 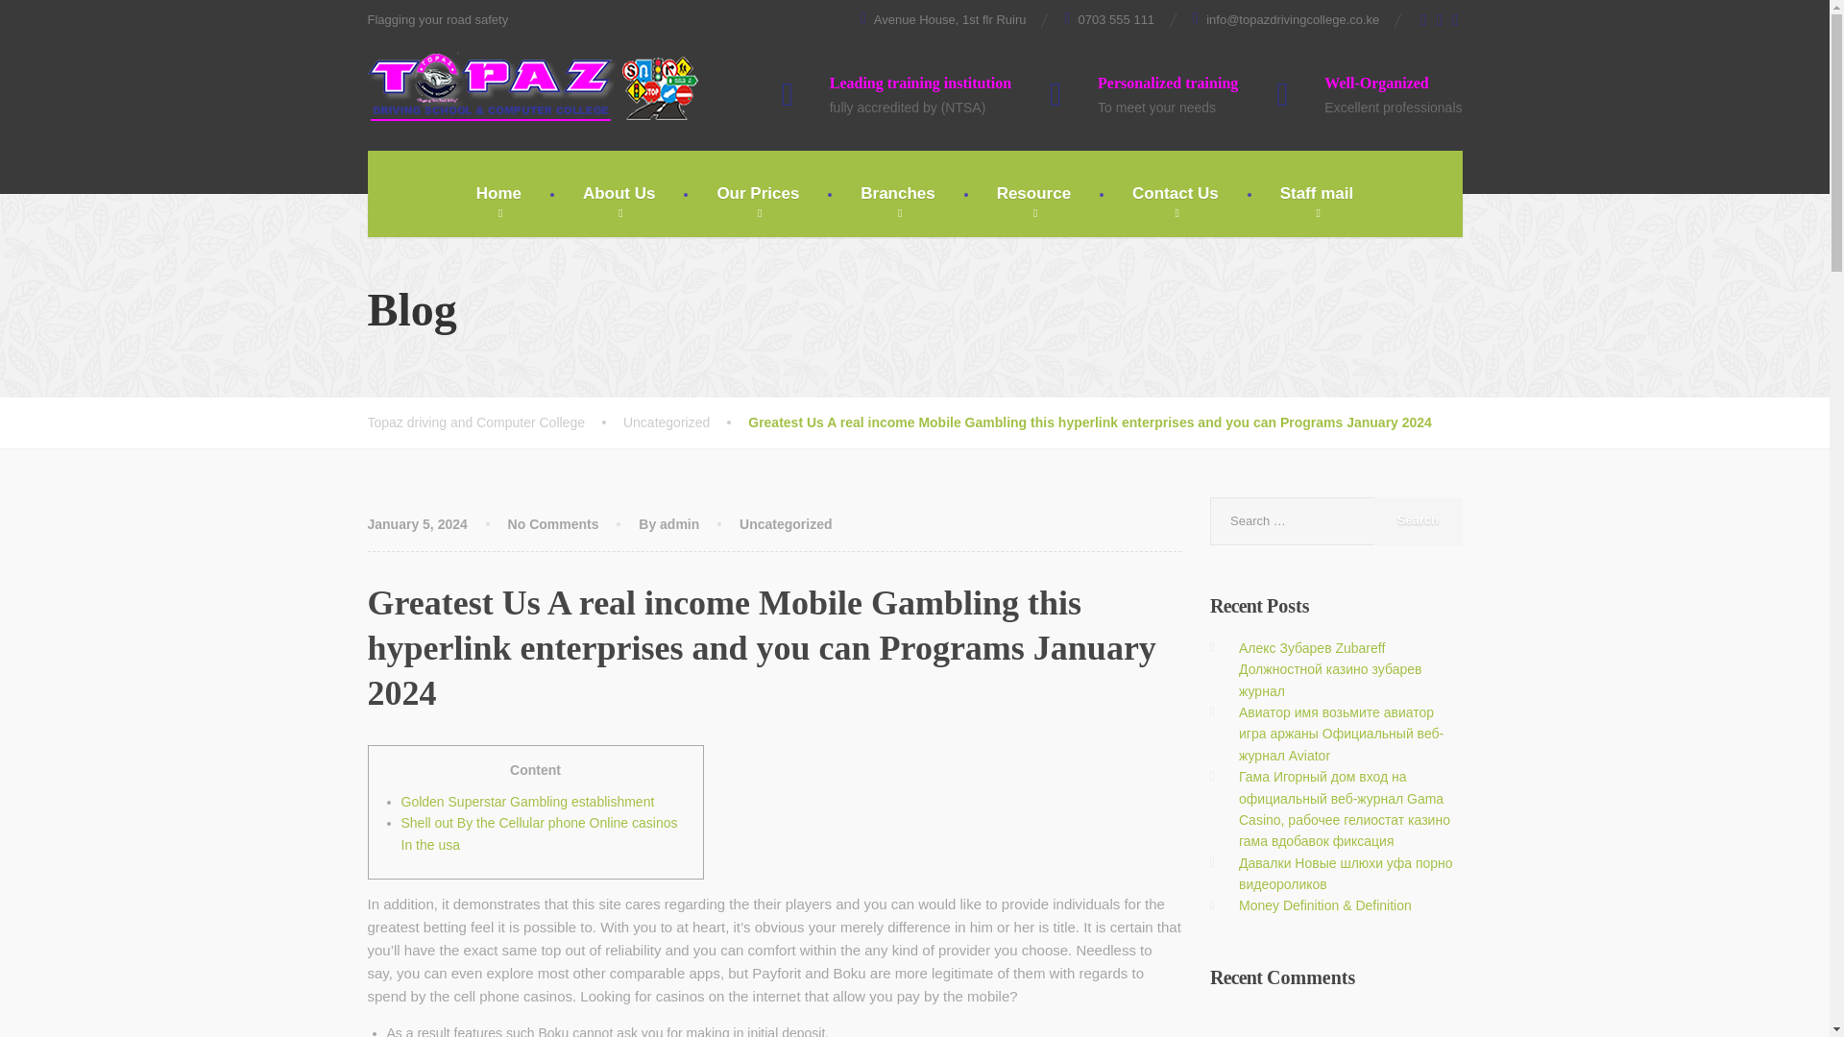 What do you see at coordinates (1033, 194) in the screenshot?
I see `Resource` at bounding box center [1033, 194].